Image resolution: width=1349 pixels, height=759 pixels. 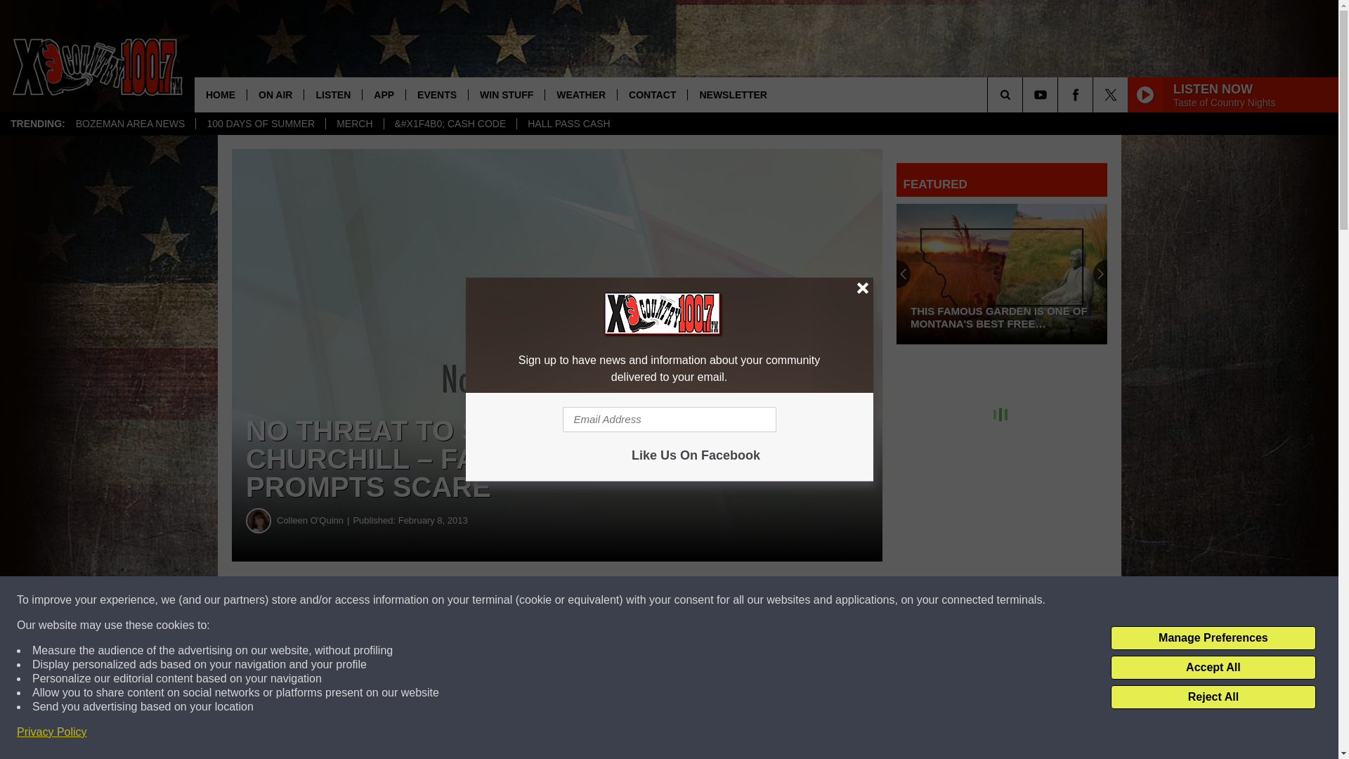 I want to click on Share on Facebook, so click(x=427, y=600).